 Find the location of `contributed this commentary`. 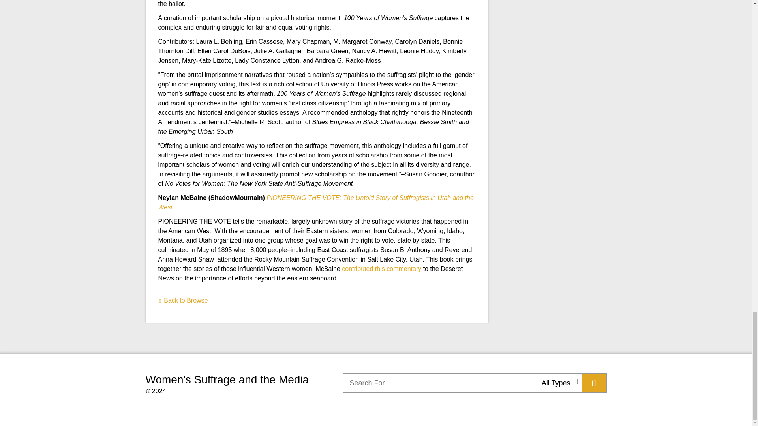

contributed this commentary is located at coordinates (381, 269).